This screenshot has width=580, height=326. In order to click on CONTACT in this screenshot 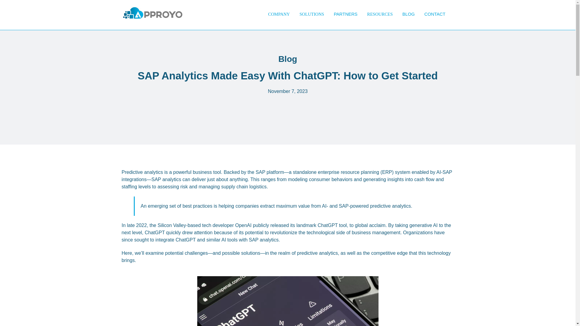, I will do `click(435, 14)`.